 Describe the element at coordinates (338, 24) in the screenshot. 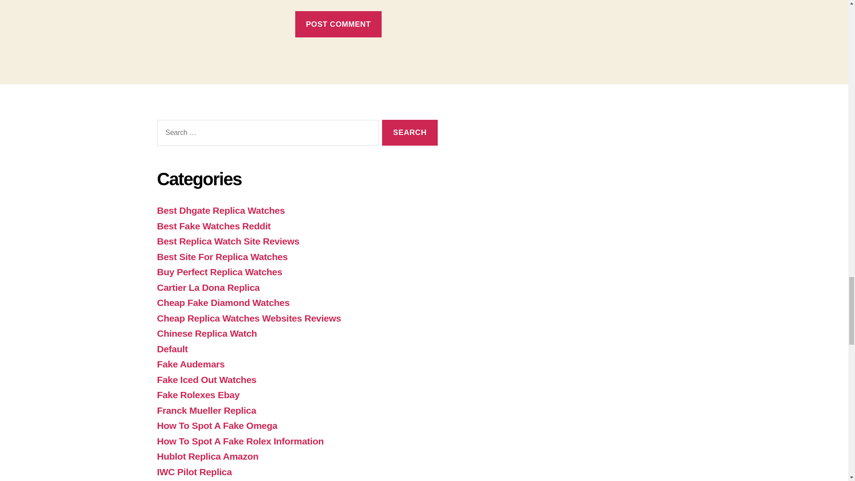

I see `Post Comment` at that location.